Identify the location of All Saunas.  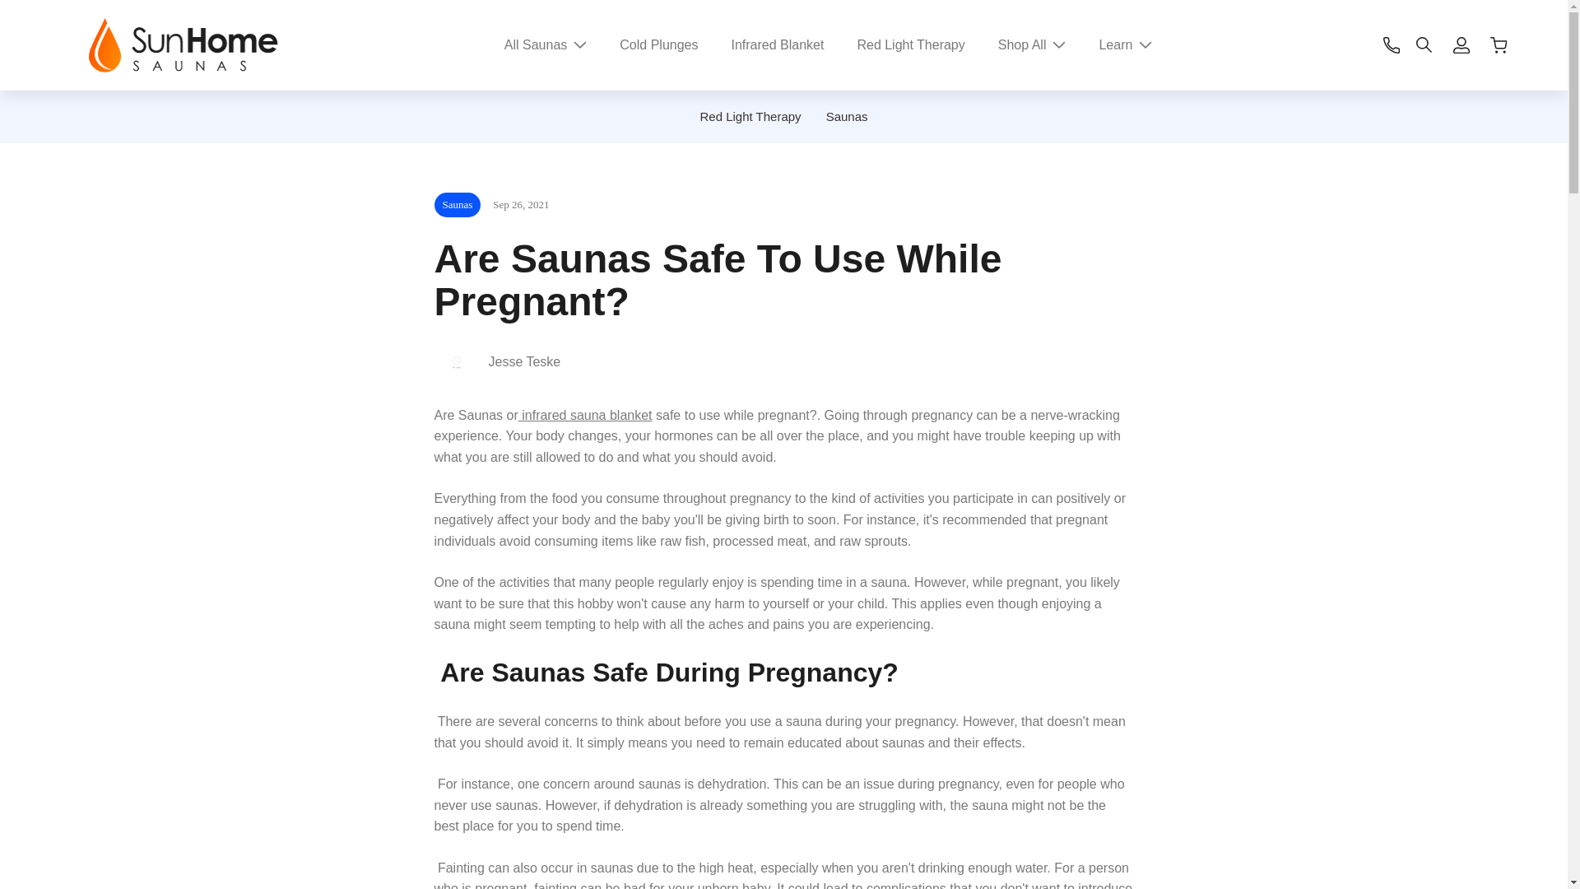
(546, 44).